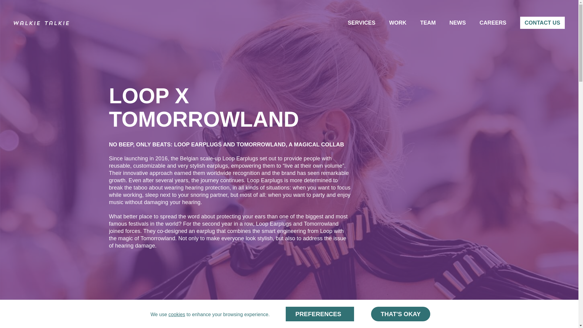 The image size is (583, 328). I want to click on News, so click(458, 22).